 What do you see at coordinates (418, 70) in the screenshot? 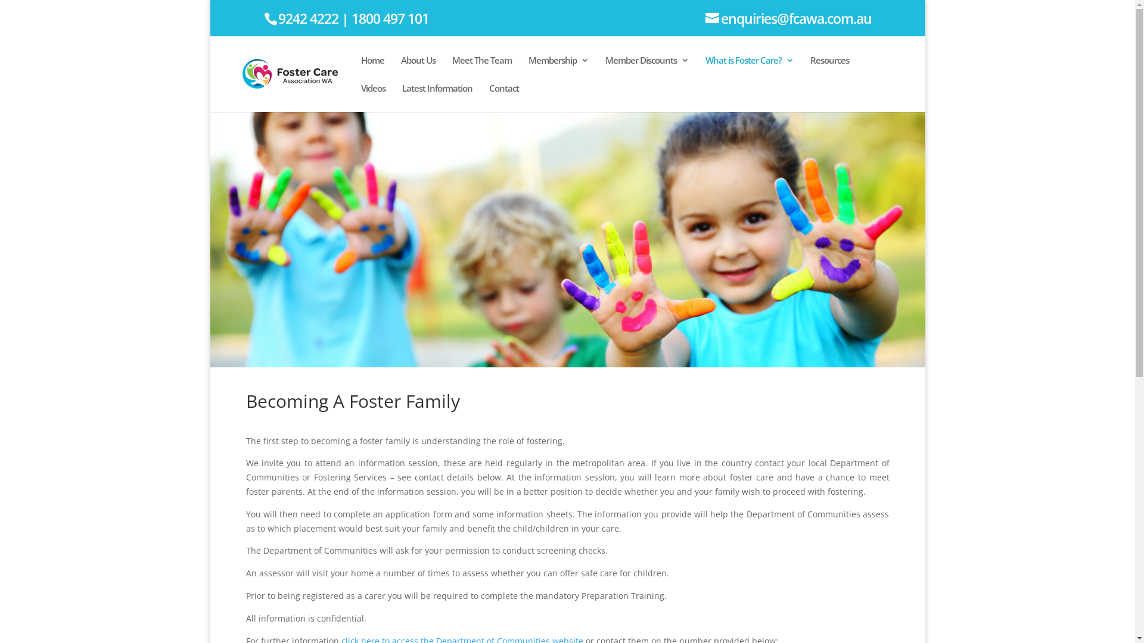
I see `About Us` at bounding box center [418, 70].